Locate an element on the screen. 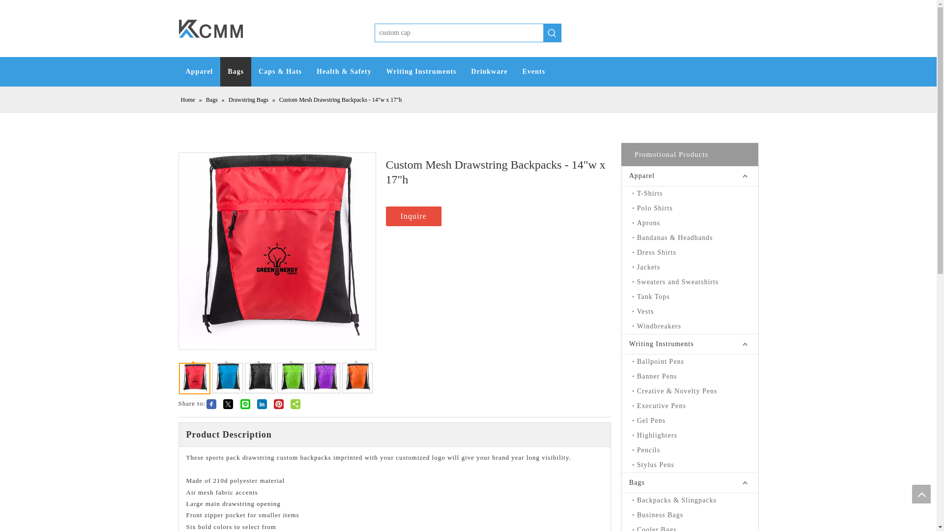  Apparel is located at coordinates (199, 72).